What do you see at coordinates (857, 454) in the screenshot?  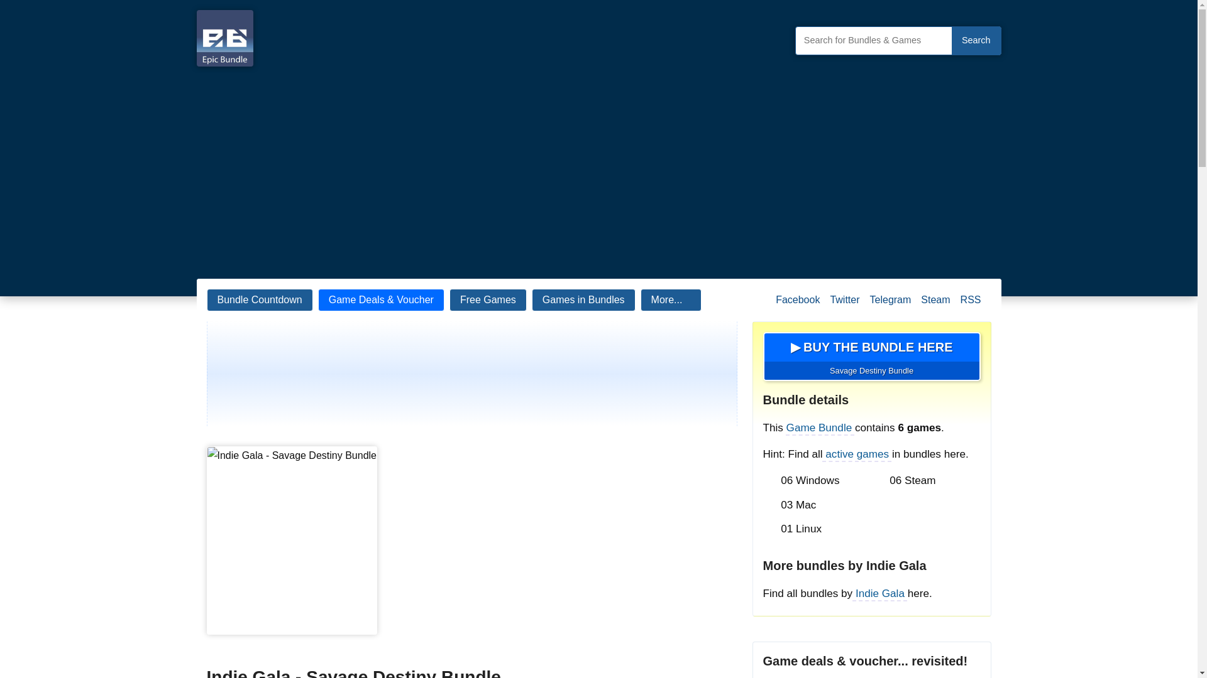 I see `Show all active games in bundles` at bounding box center [857, 454].